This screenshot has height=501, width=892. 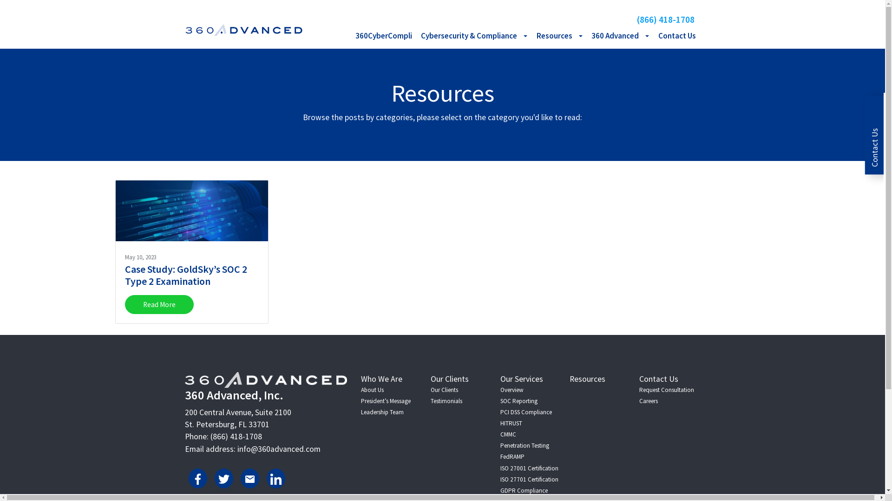 I want to click on Our Clients, so click(x=444, y=390).